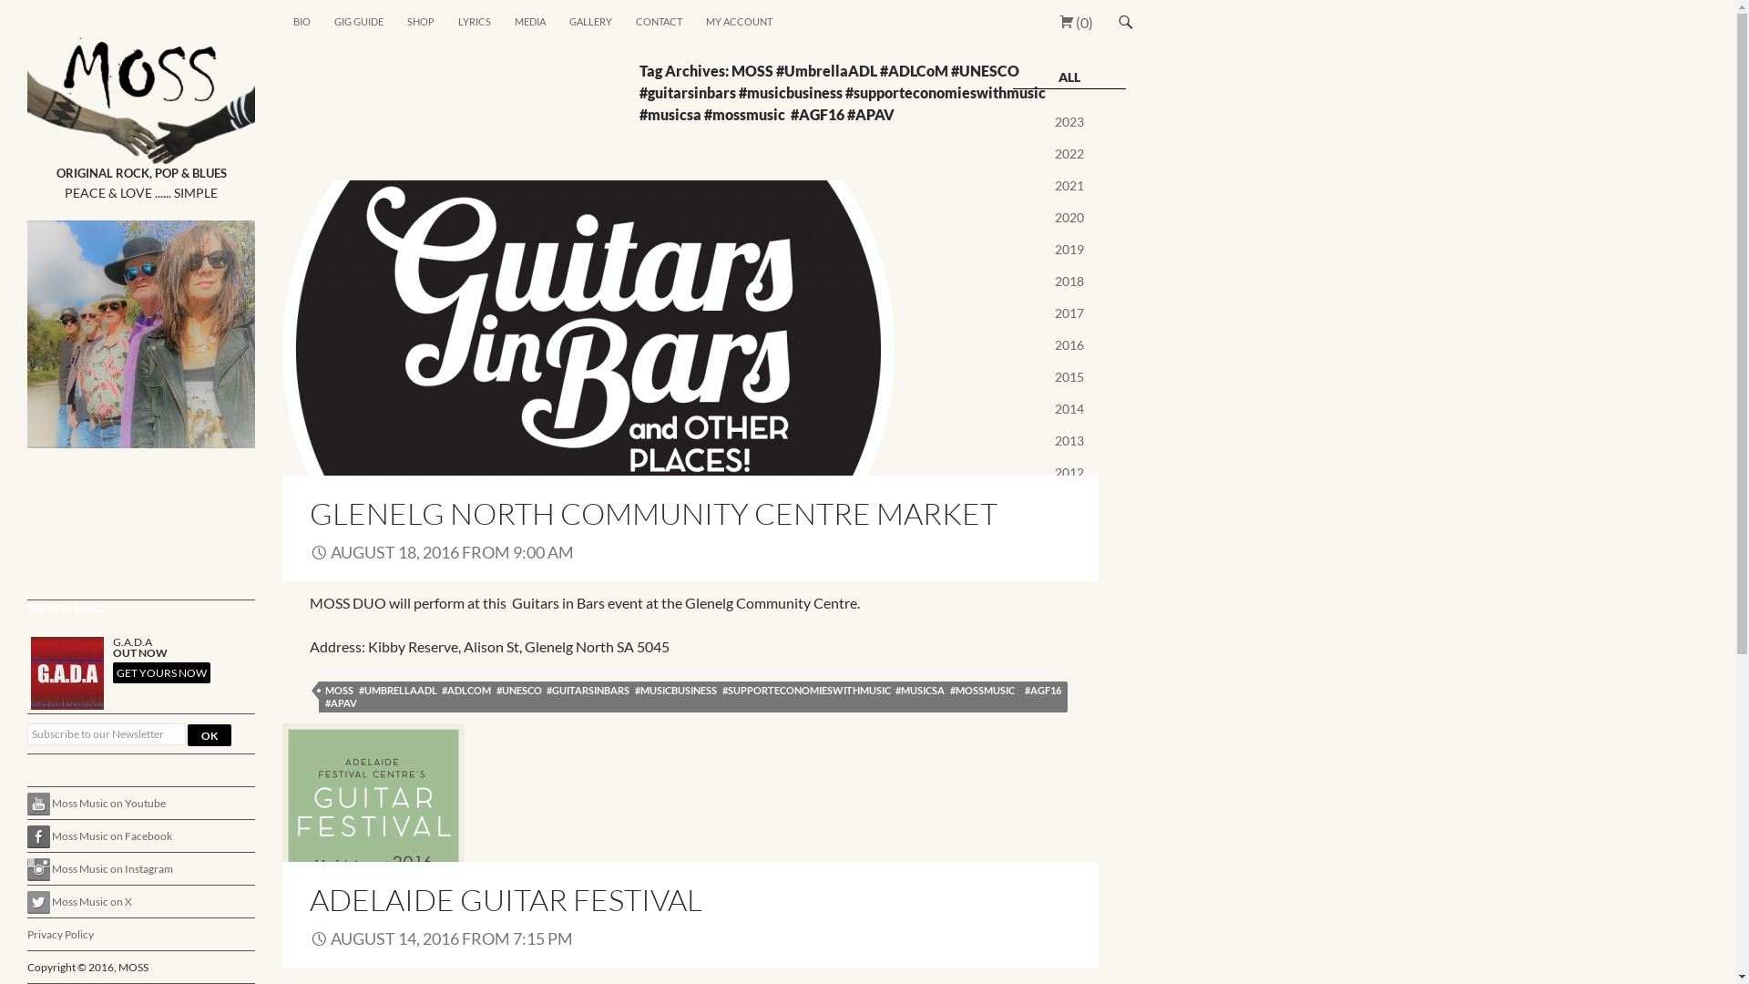  Describe the element at coordinates (1069, 217) in the screenshot. I see `2020` at that location.